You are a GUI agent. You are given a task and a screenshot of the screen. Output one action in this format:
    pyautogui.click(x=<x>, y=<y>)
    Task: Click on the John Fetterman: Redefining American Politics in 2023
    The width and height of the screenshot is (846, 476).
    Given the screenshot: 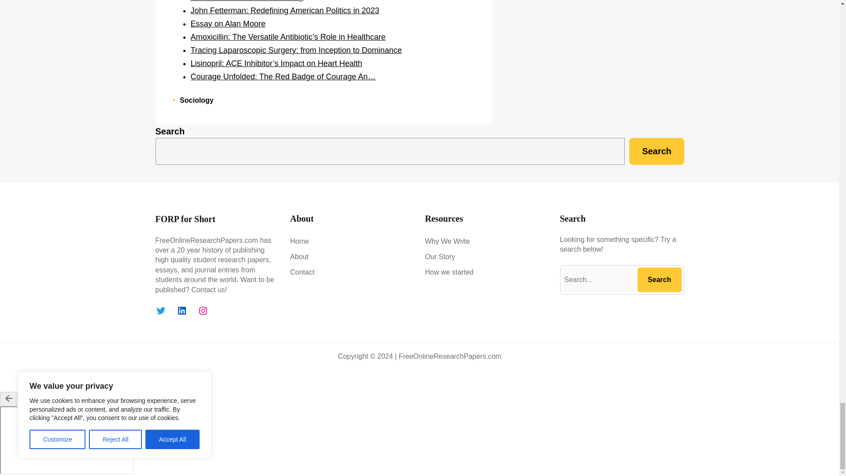 What is the action you would take?
    pyautogui.click(x=285, y=11)
    